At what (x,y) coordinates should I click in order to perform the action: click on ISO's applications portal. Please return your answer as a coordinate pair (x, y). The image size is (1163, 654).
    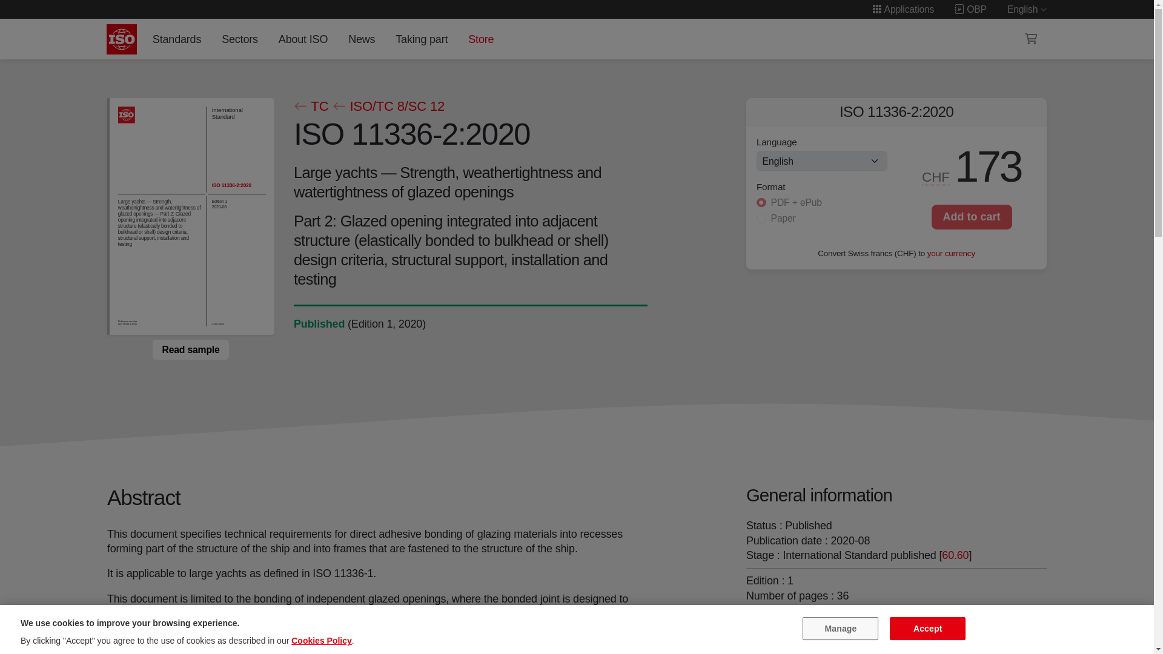
    Looking at the image, I should click on (903, 9).